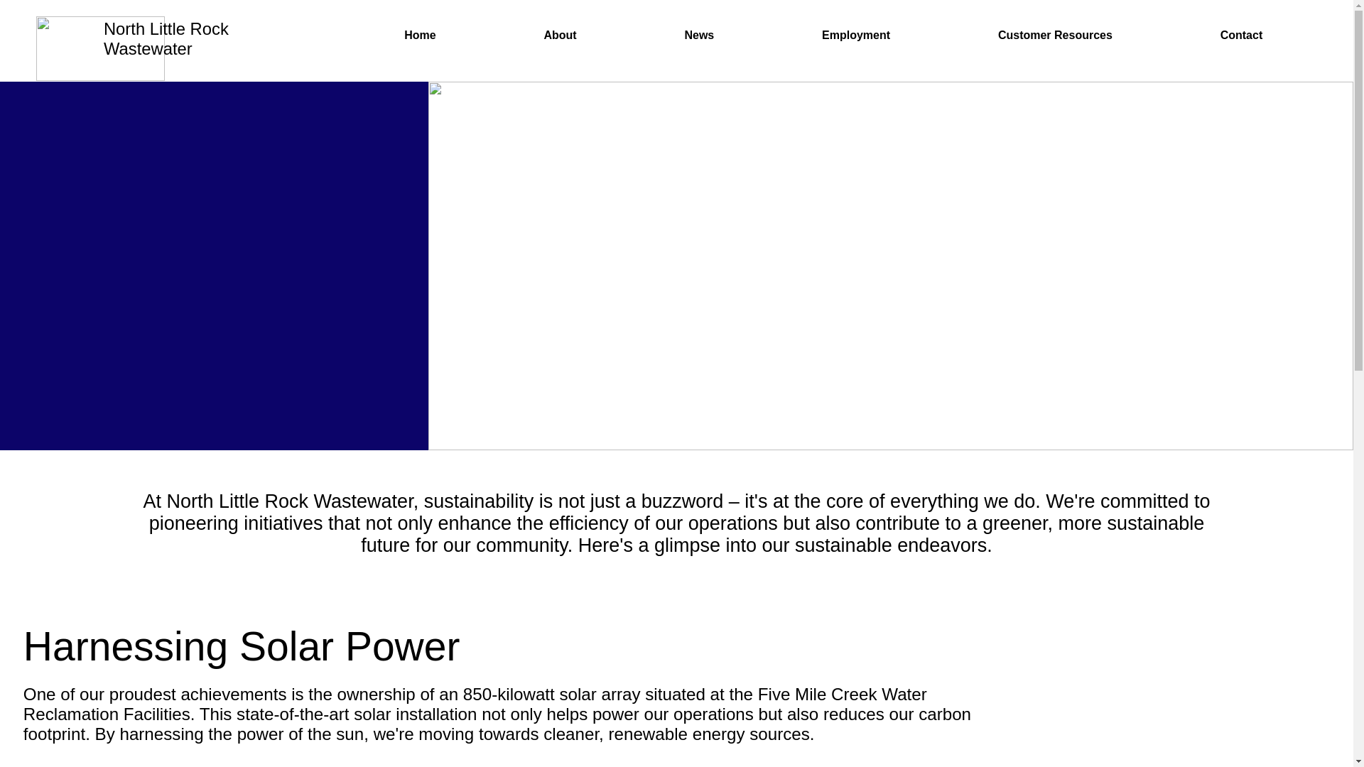  What do you see at coordinates (559, 34) in the screenshot?
I see `About` at bounding box center [559, 34].